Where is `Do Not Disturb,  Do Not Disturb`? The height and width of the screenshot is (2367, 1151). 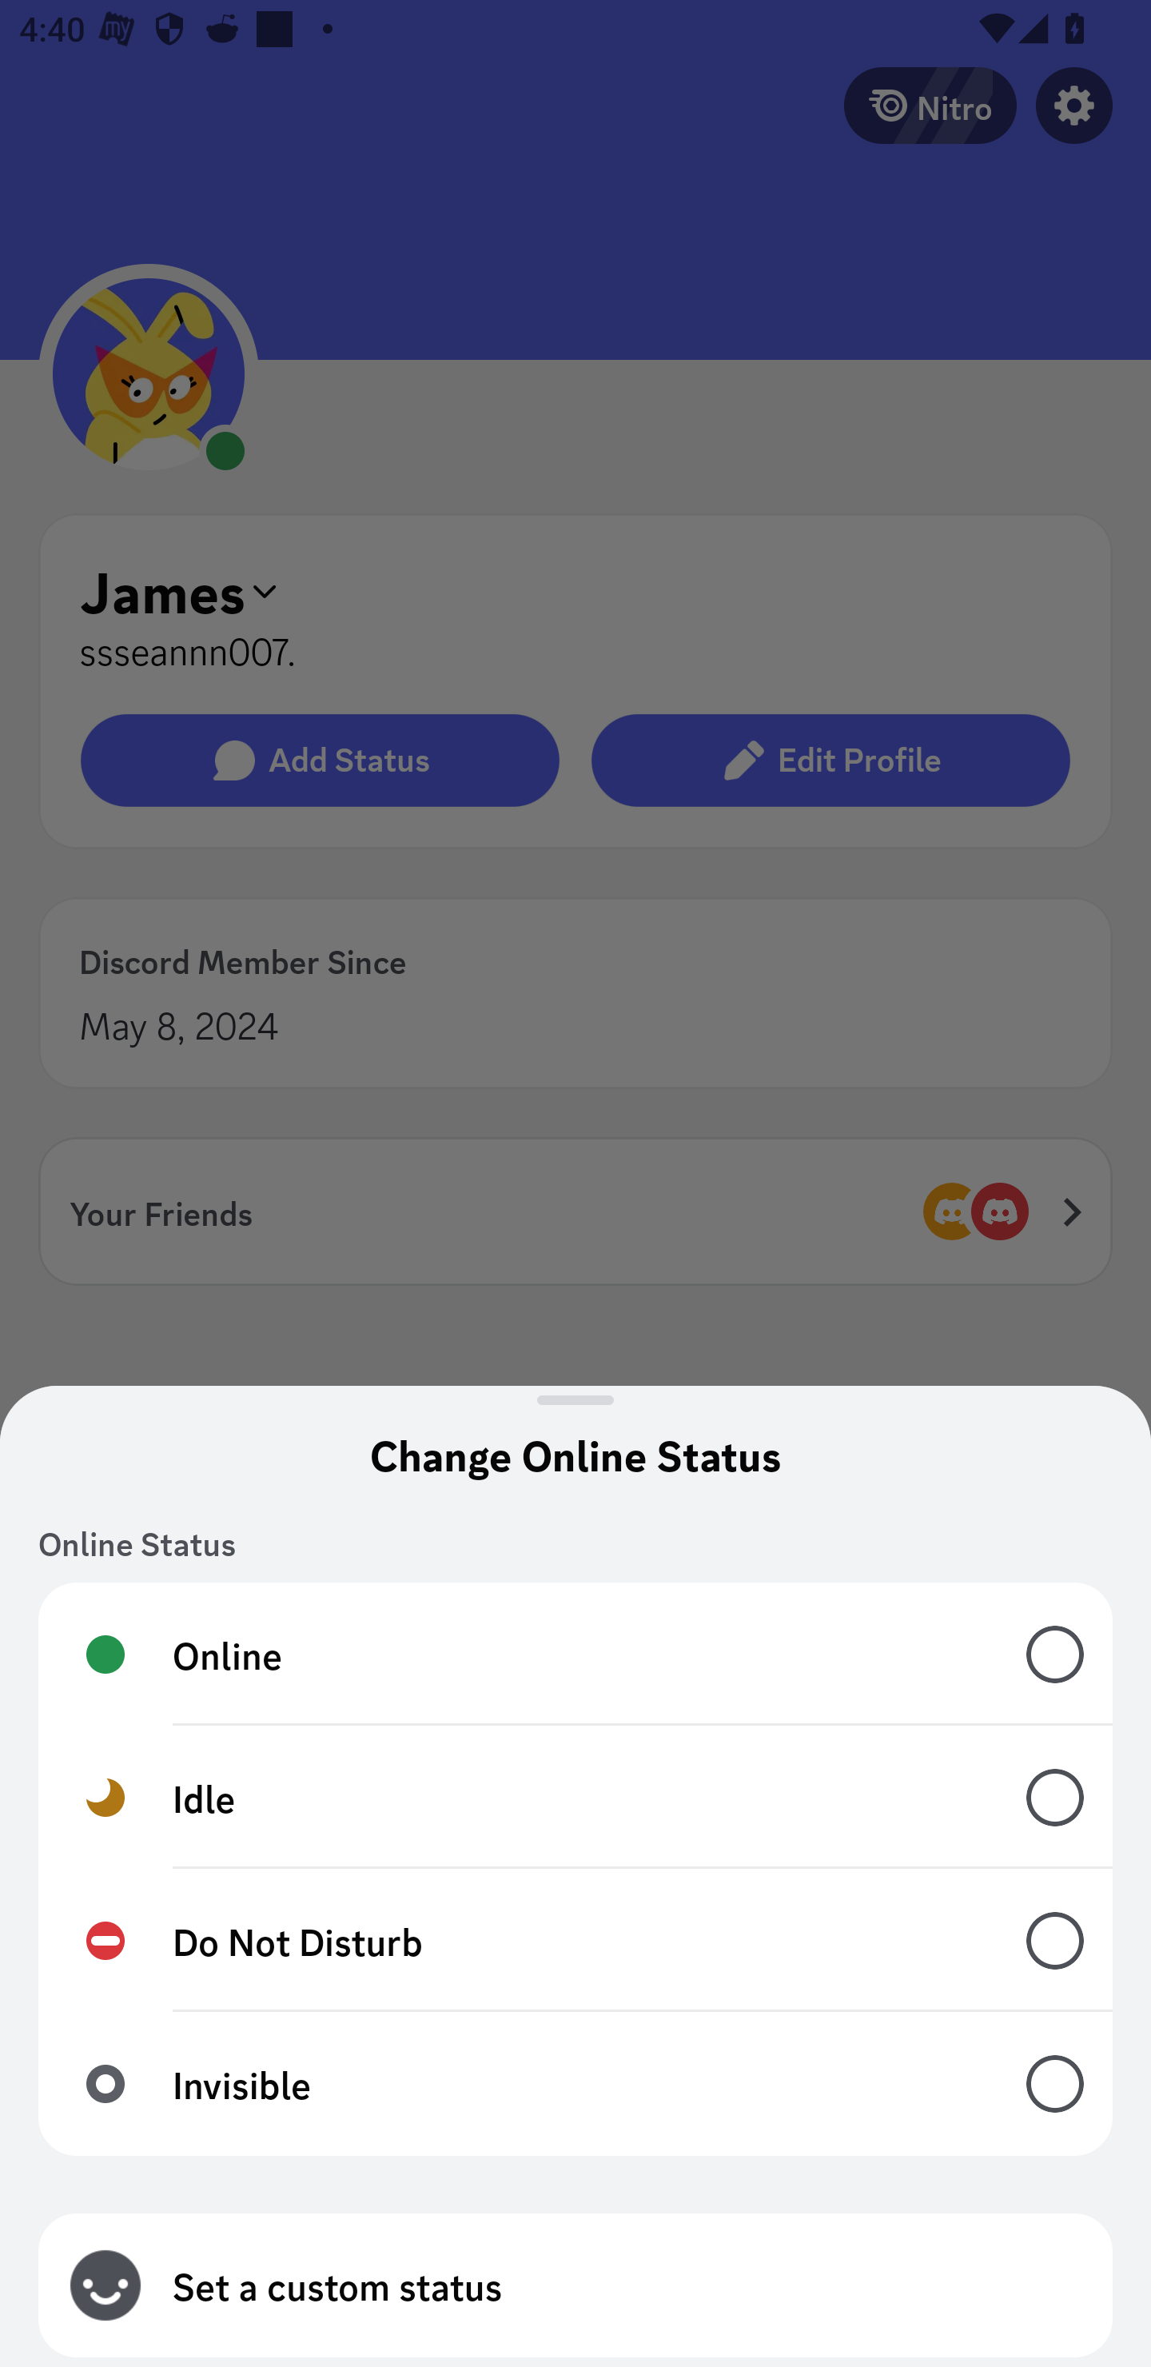 Do Not Disturb,  Do Not Disturb is located at coordinates (575, 1941).